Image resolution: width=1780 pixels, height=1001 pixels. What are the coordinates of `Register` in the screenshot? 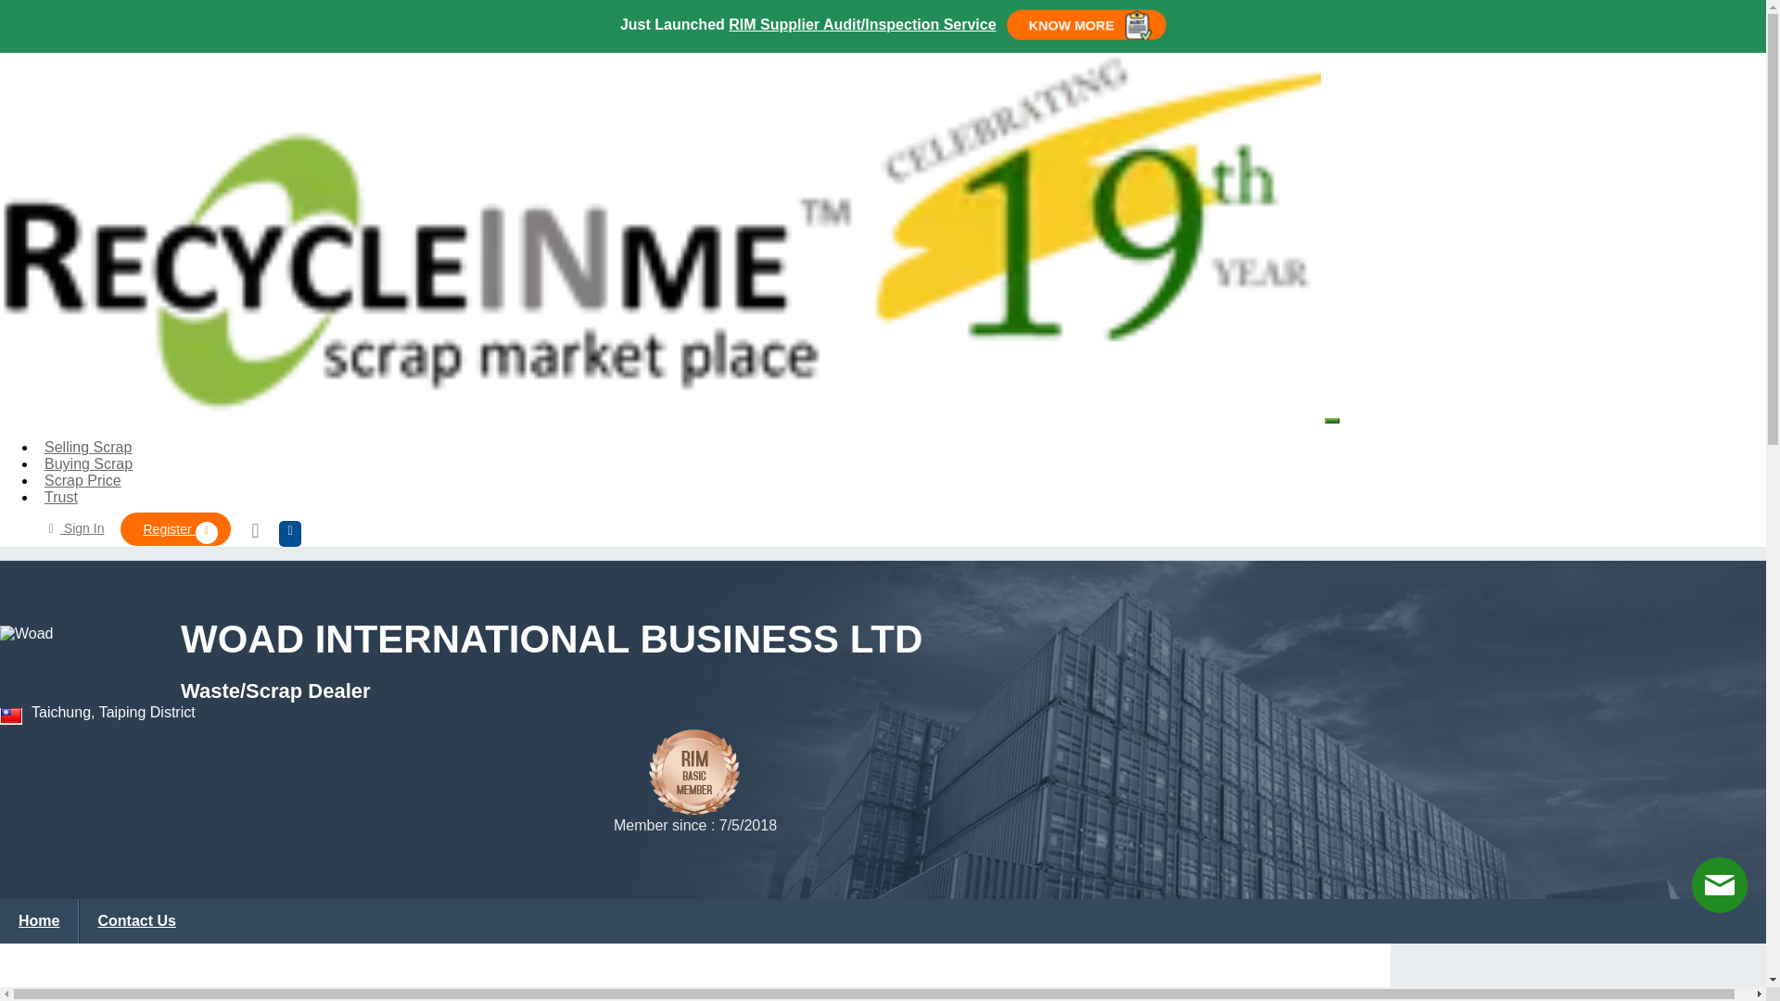 It's located at (174, 528).